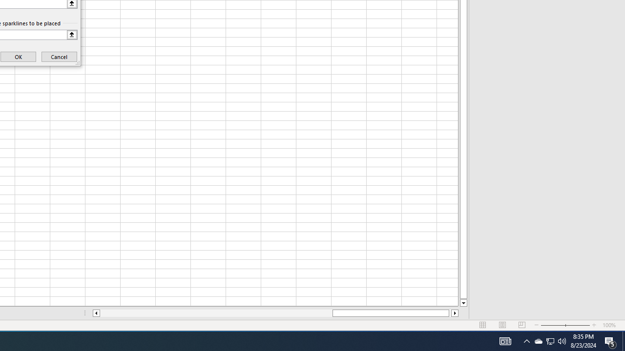 The height and width of the screenshot is (351, 625). I want to click on Zoom Out, so click(553, 325).